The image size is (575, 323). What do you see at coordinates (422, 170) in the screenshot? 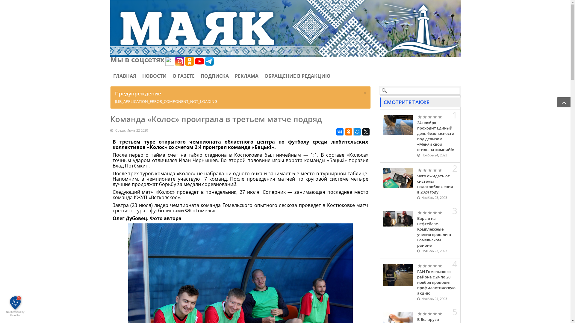
I see `2` at bounding box center [422, 170].